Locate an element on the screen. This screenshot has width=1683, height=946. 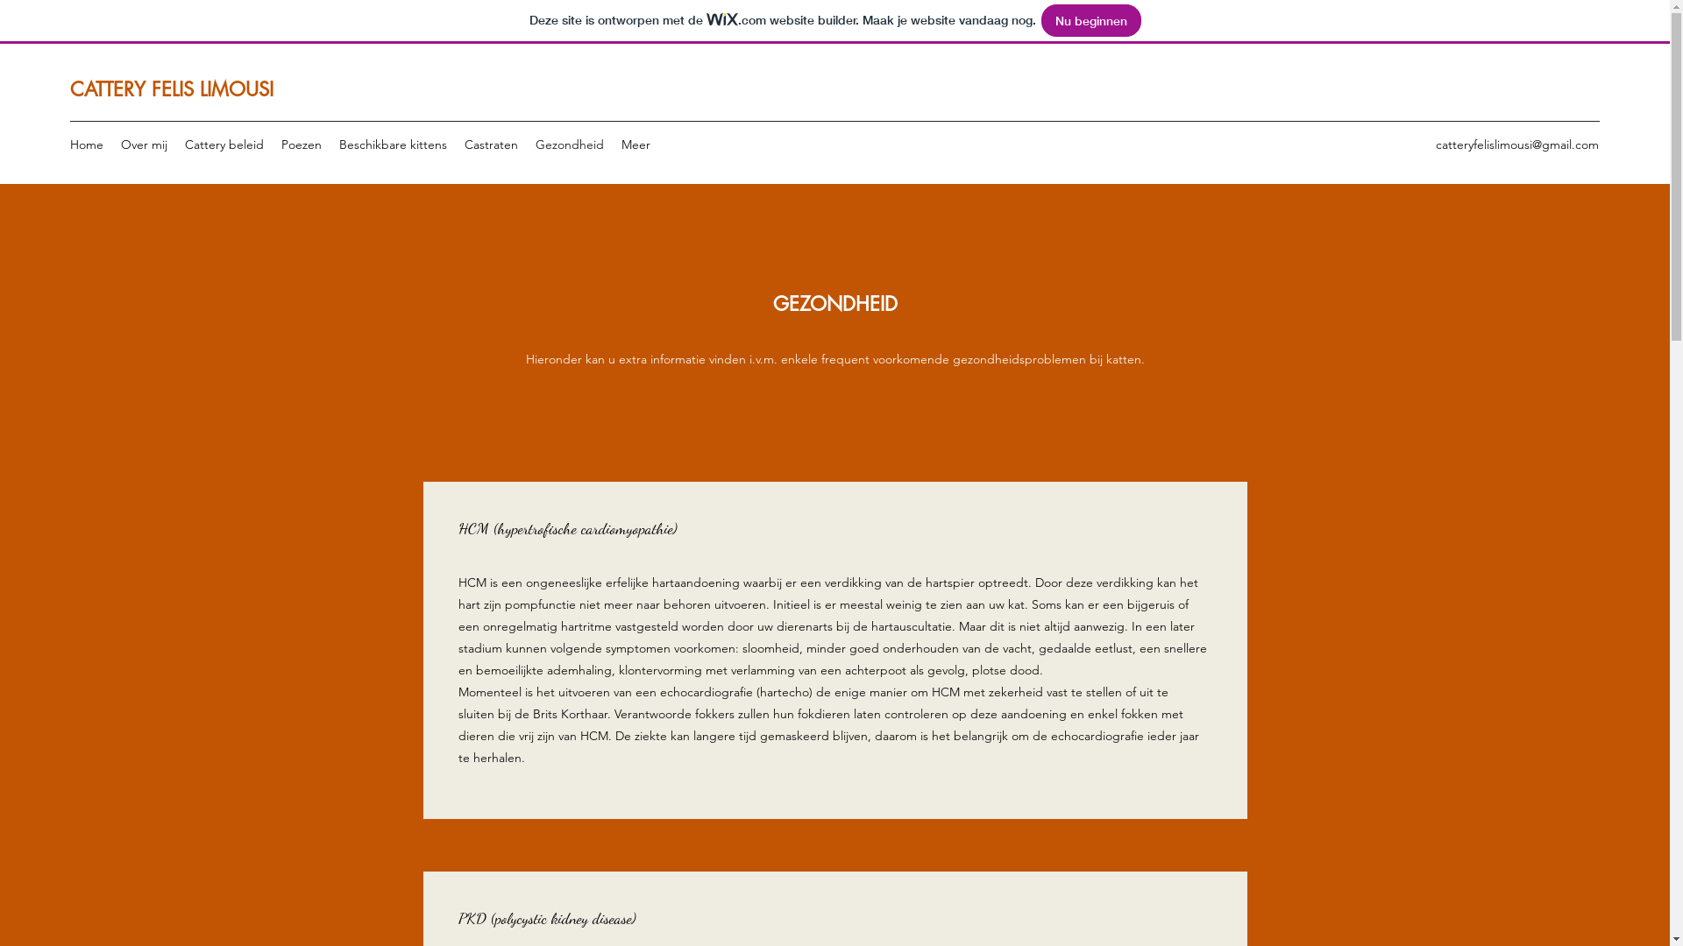
Beschikbare kittens is located at coordinates (393, 145).